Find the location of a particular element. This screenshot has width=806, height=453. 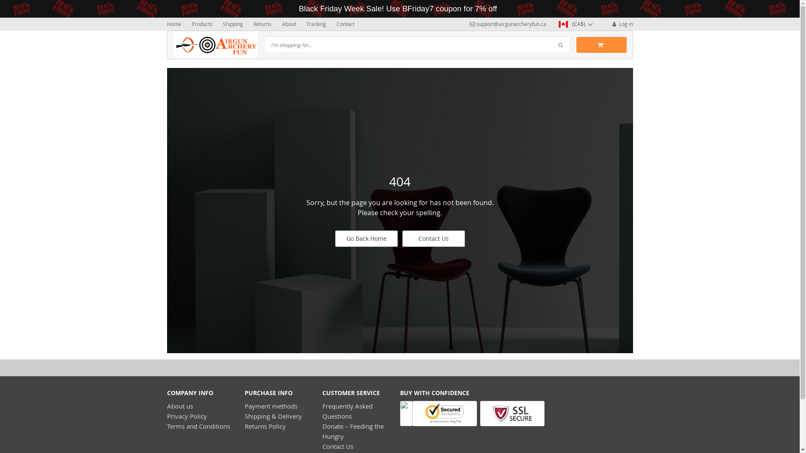

Frequently Asked Questions is located at coordinates (348, 411).